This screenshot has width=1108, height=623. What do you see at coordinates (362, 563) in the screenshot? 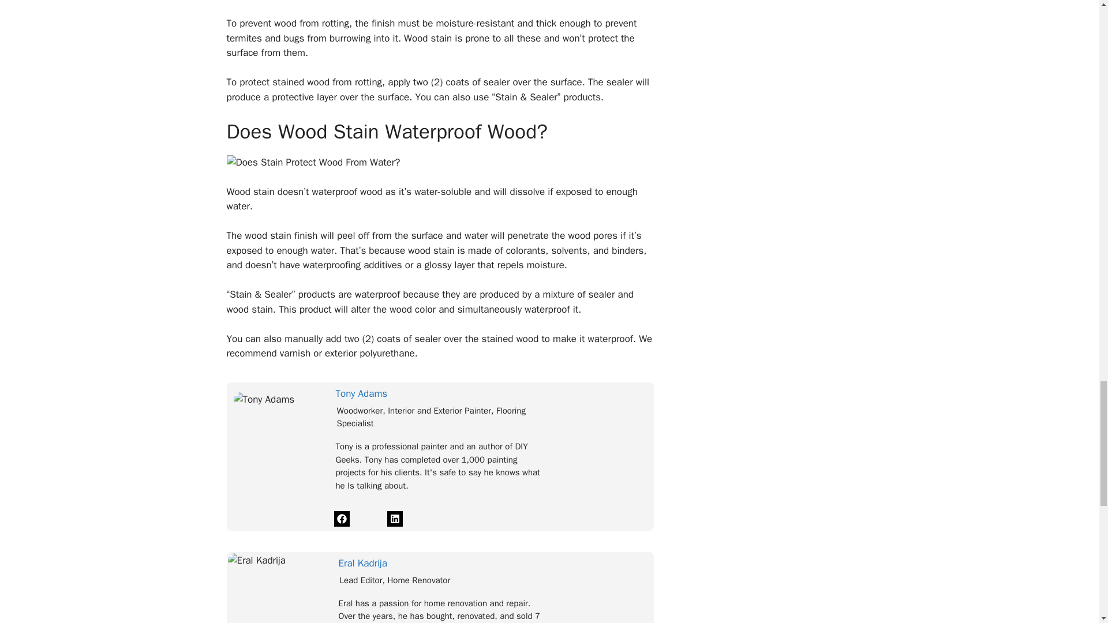
I see `Eral Kadrija` at bounding box center [362, 563].